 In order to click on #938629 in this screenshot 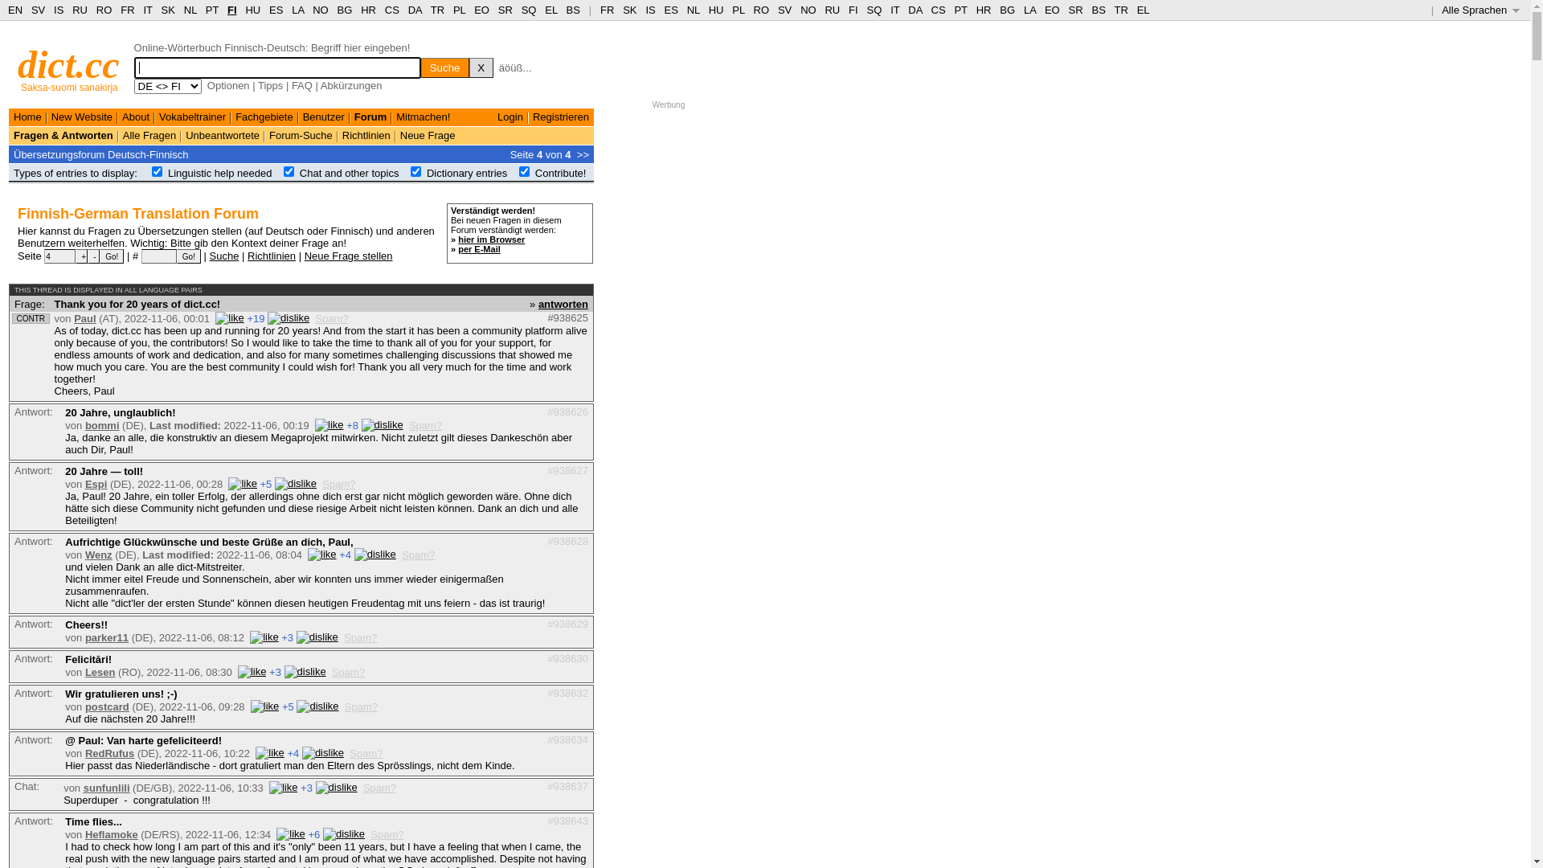, I will do `click(567, 624)`.